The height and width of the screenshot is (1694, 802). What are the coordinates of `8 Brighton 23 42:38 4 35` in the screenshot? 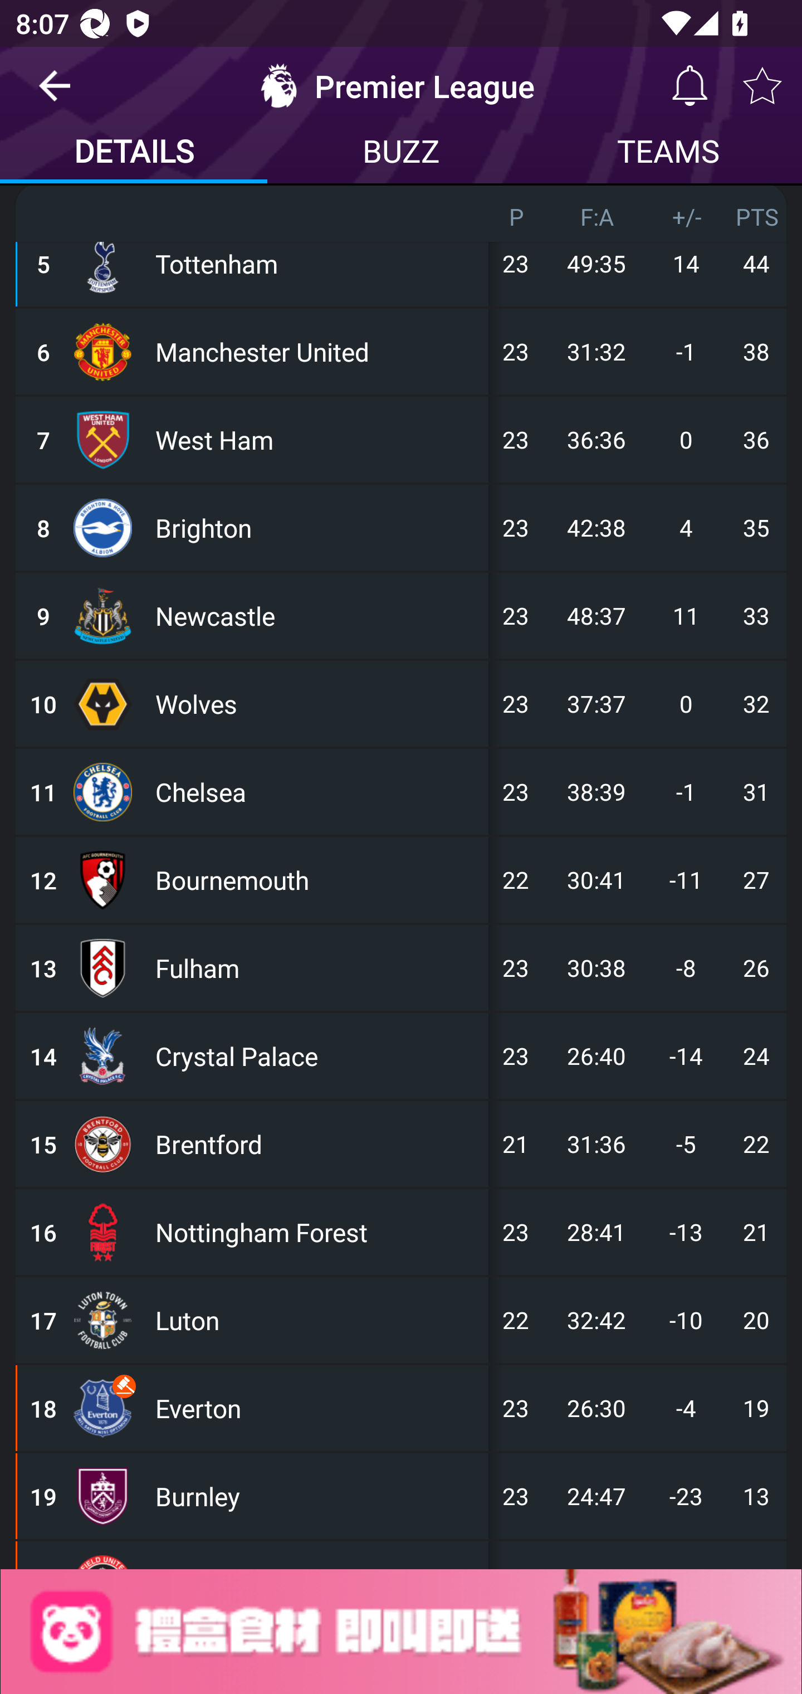 It's located at (401, 527).